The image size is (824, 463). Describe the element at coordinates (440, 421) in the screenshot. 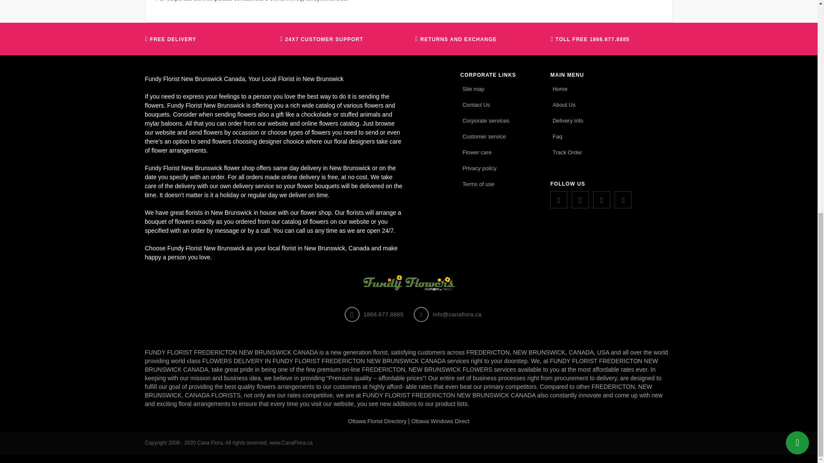

I see `Ottawa Windows Direct` at that location.